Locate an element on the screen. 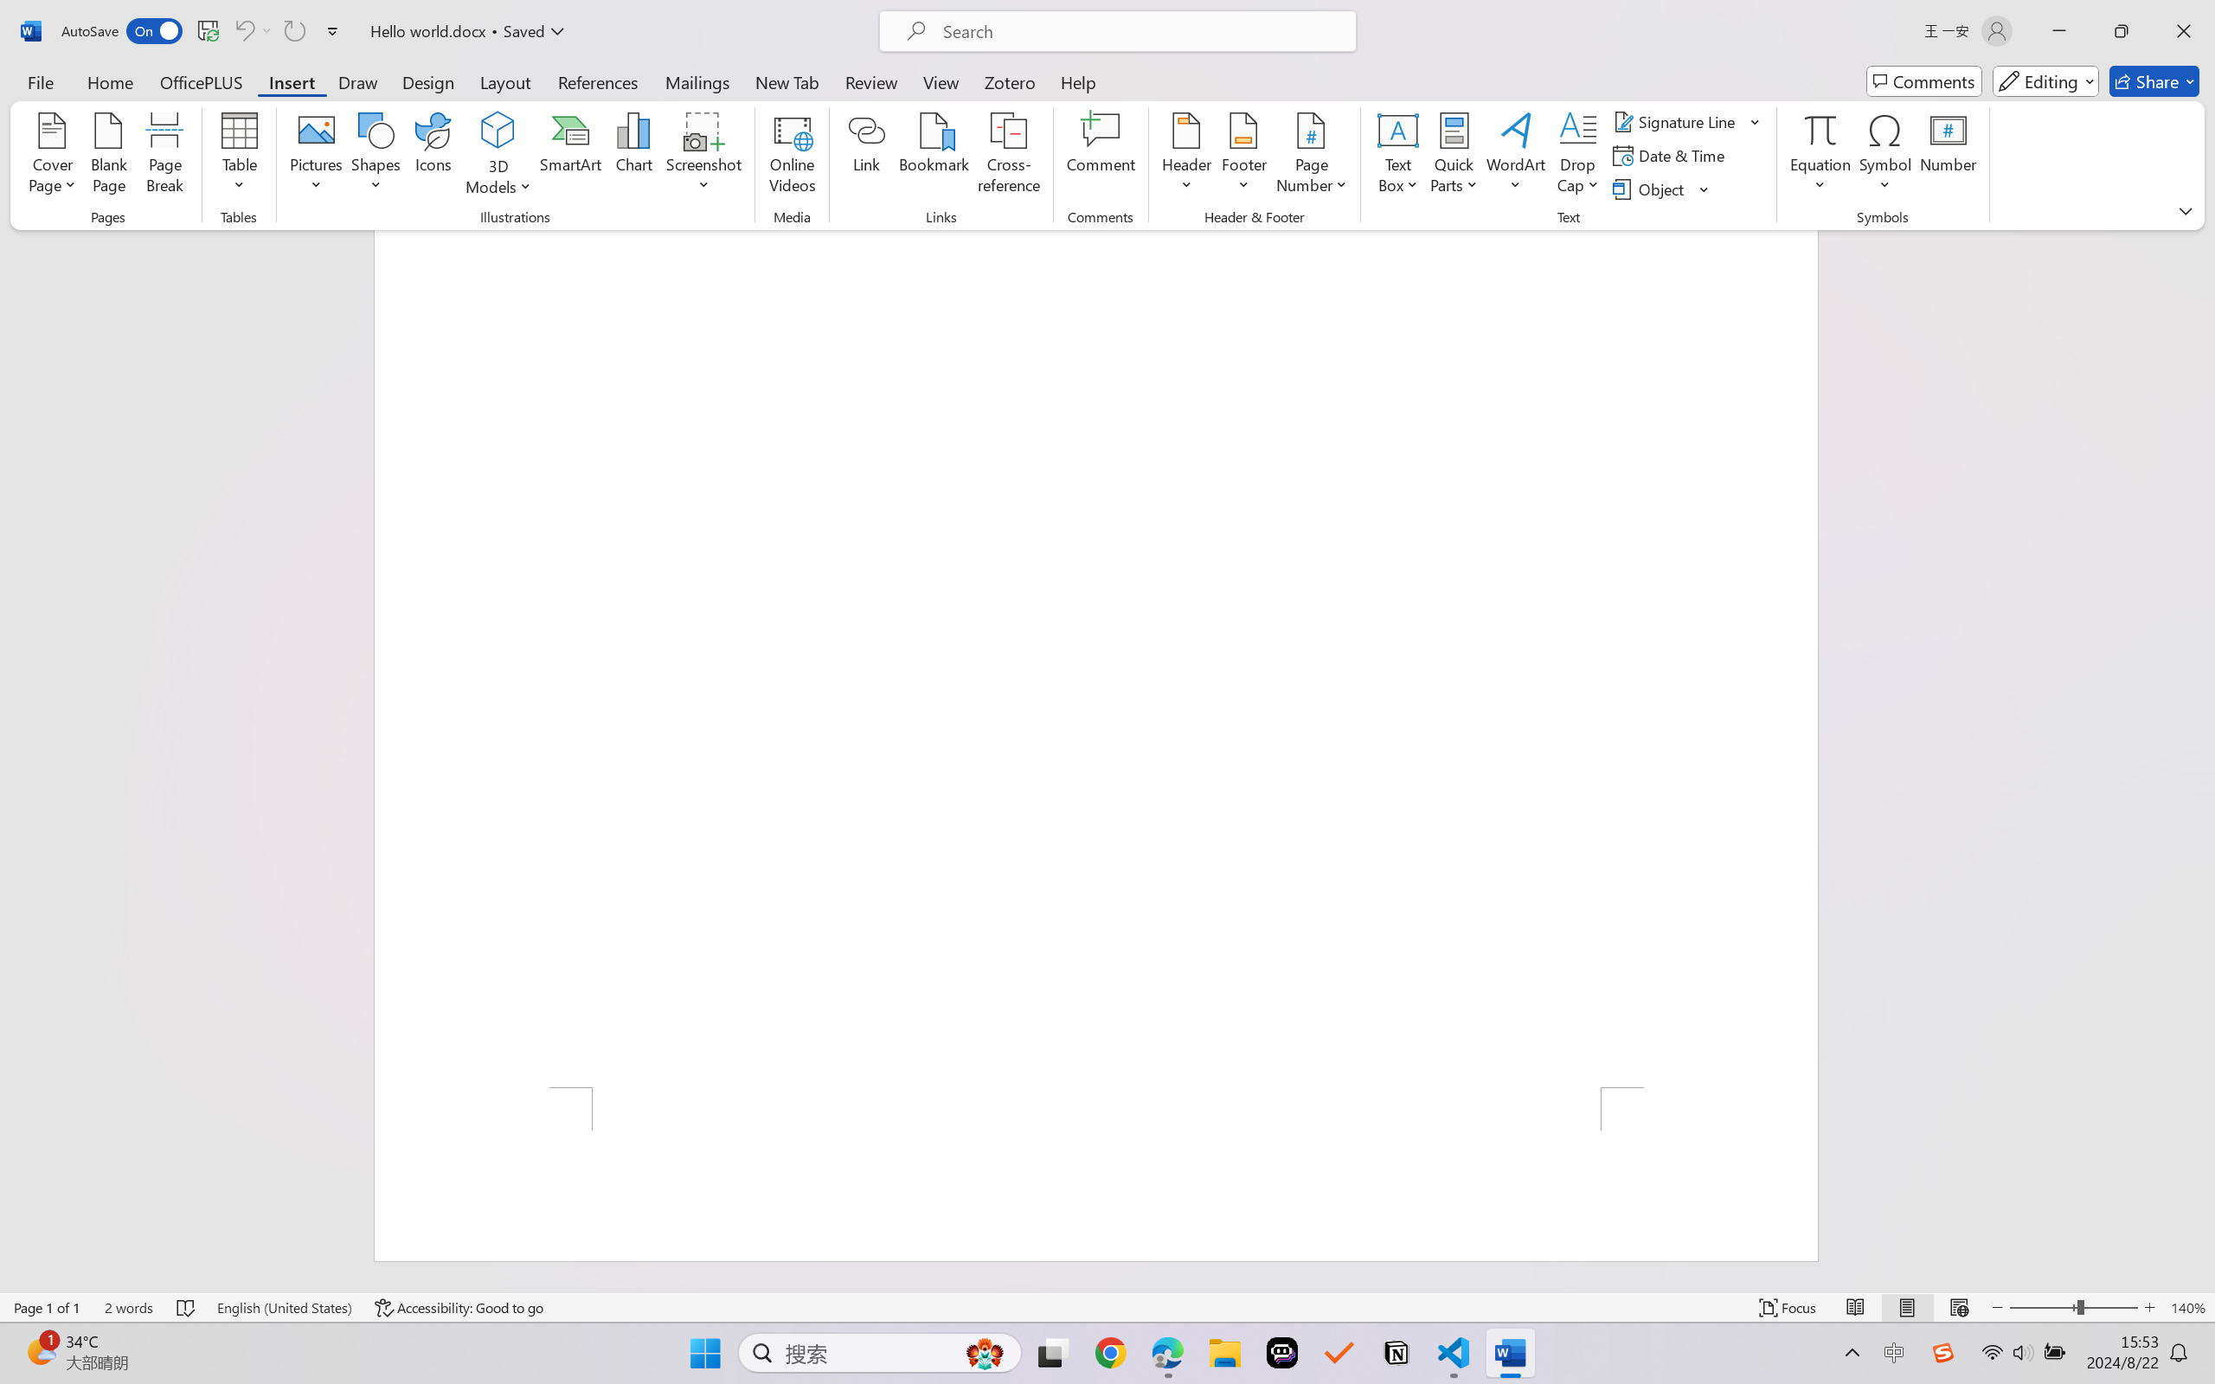  AutomationID: DynamicSearchBoxGleamImage is located at coordinates (985, 1353).